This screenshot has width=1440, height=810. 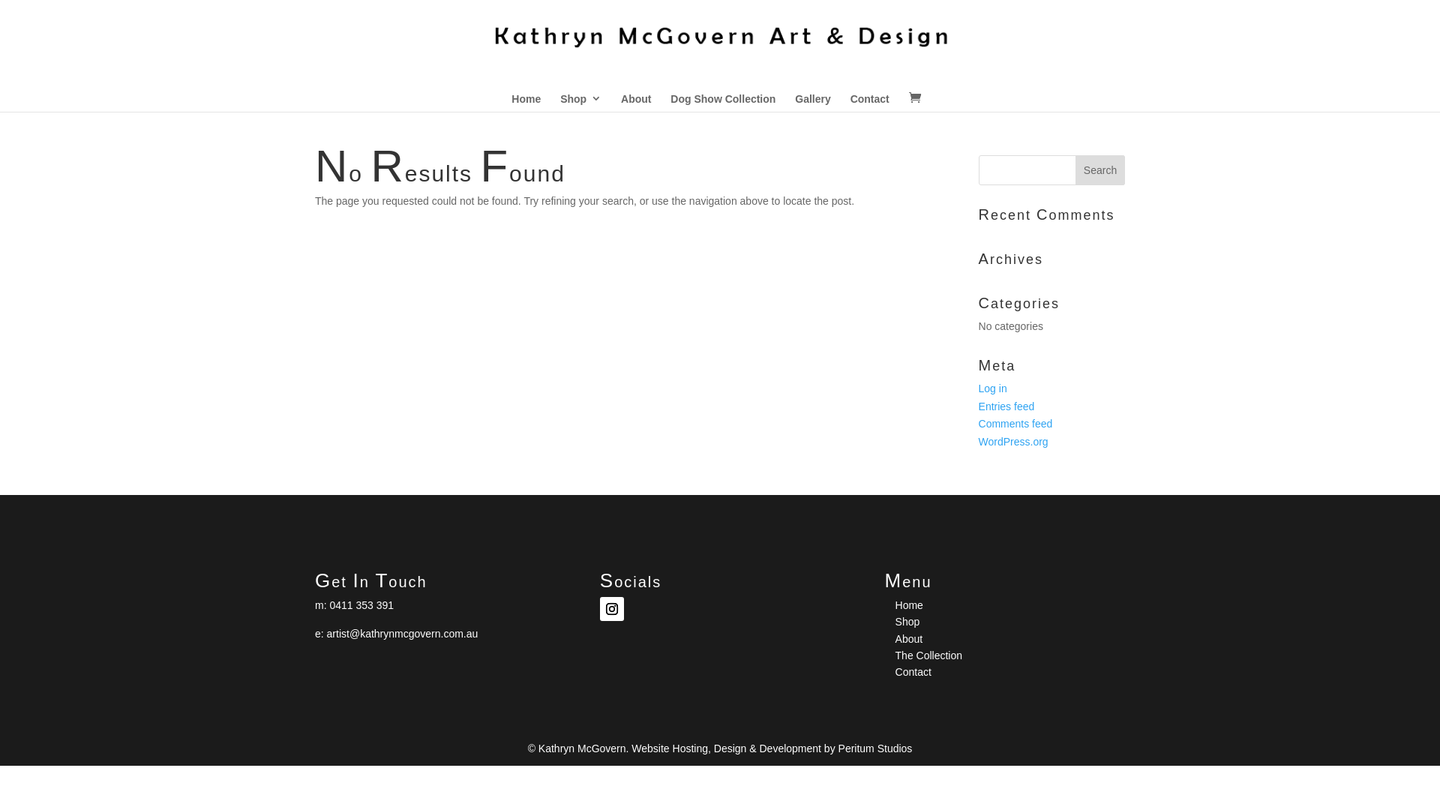 What do you see at coordinates (526, 93) in the screenshot?
I see `Home` at bounding box center [526, 93].